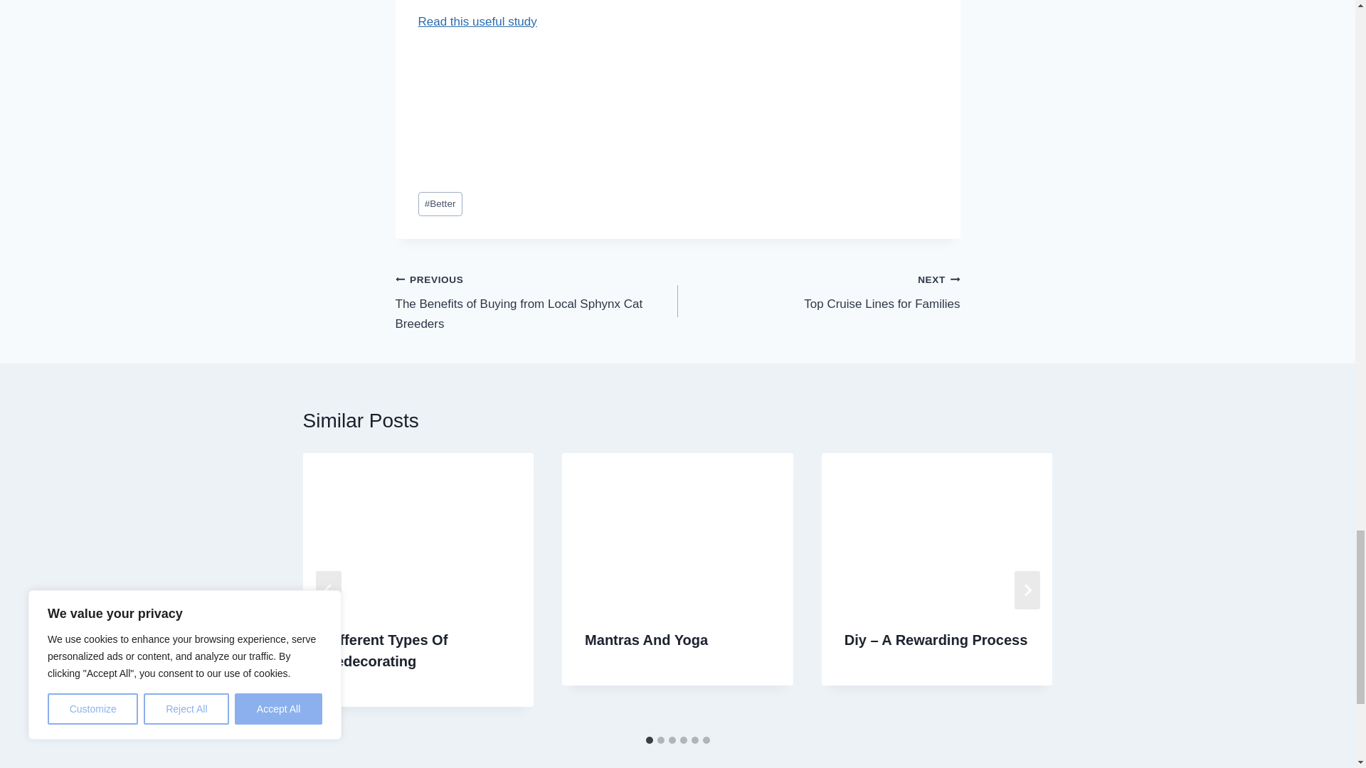  What do you see at coordinates (676, 562) in the screenshot?
I see `Better` at bounding box center [676, 562].